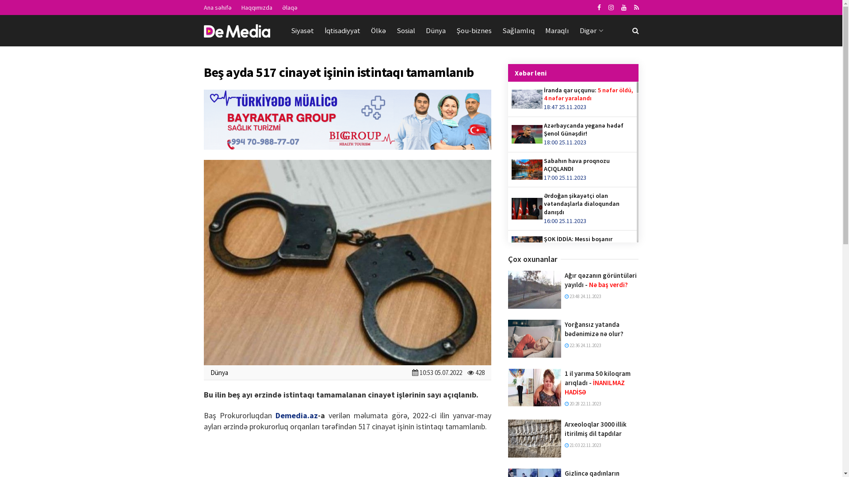 This screenshot has height=477, width=849. What do you see at coordinates (583, 296) in the screenshot?
I see `23:48 24.11.2023` at bounding box center [583, 296].